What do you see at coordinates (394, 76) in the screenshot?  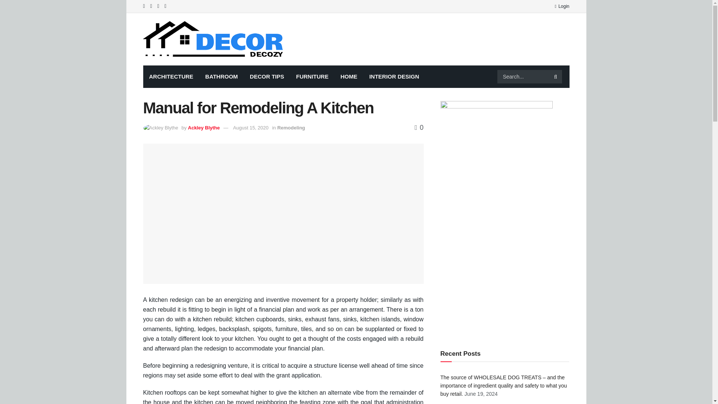 I see `INTERIOR DESIGN` at bounding box center [394, 76].